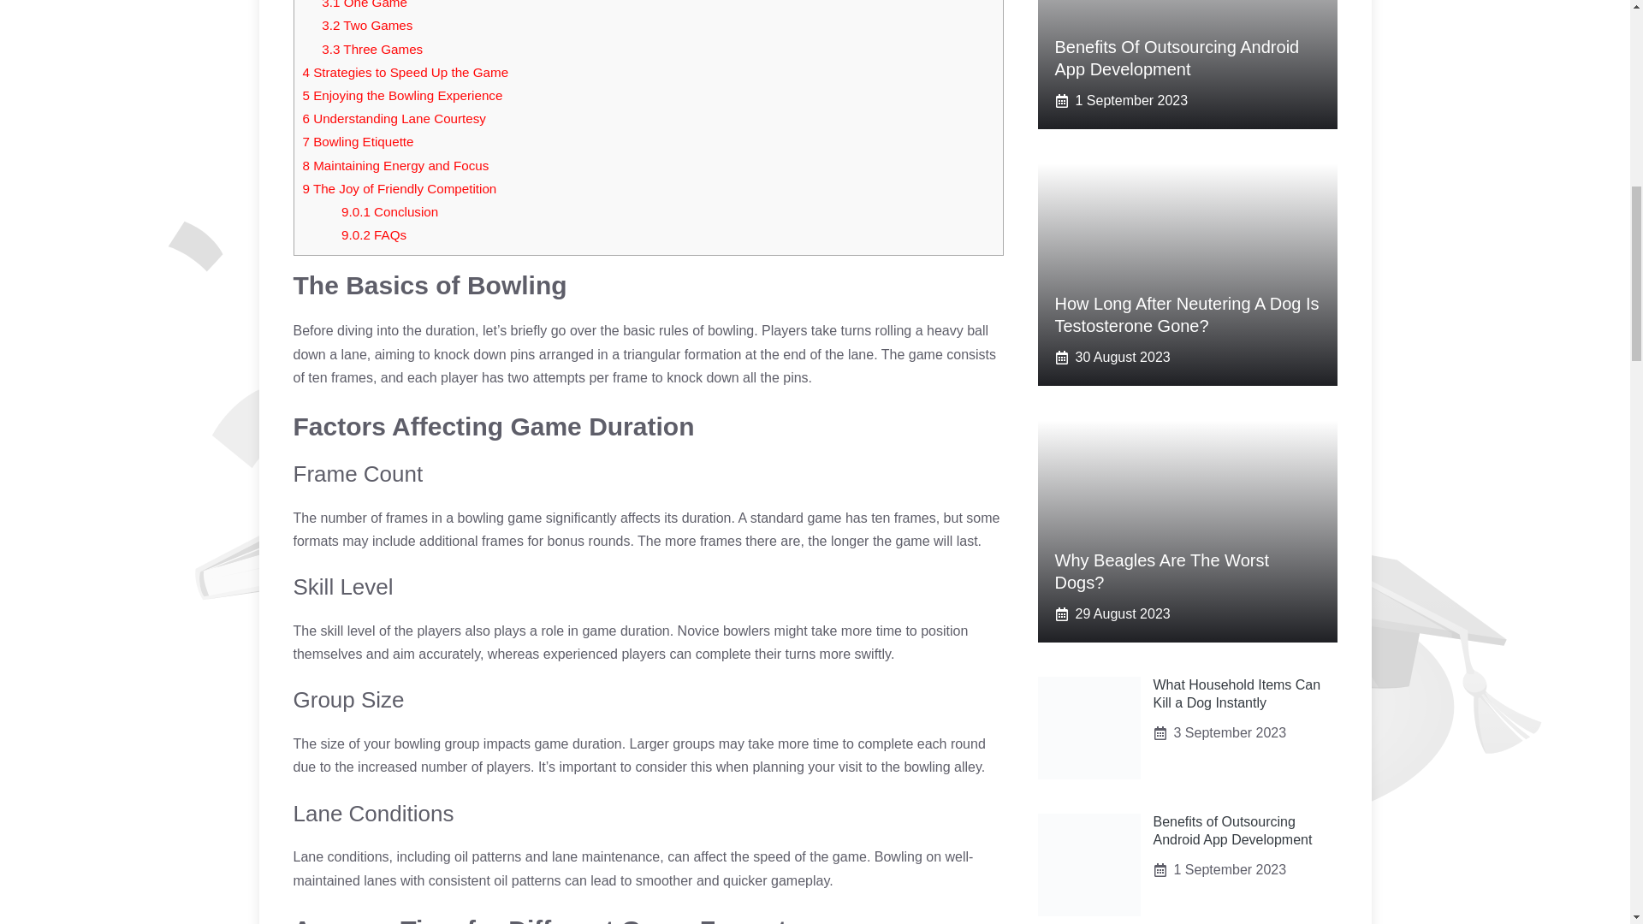  Describe the element at coordinates (373, 234) in the screenshot. I see `9.0.2 FAQs` at that location.